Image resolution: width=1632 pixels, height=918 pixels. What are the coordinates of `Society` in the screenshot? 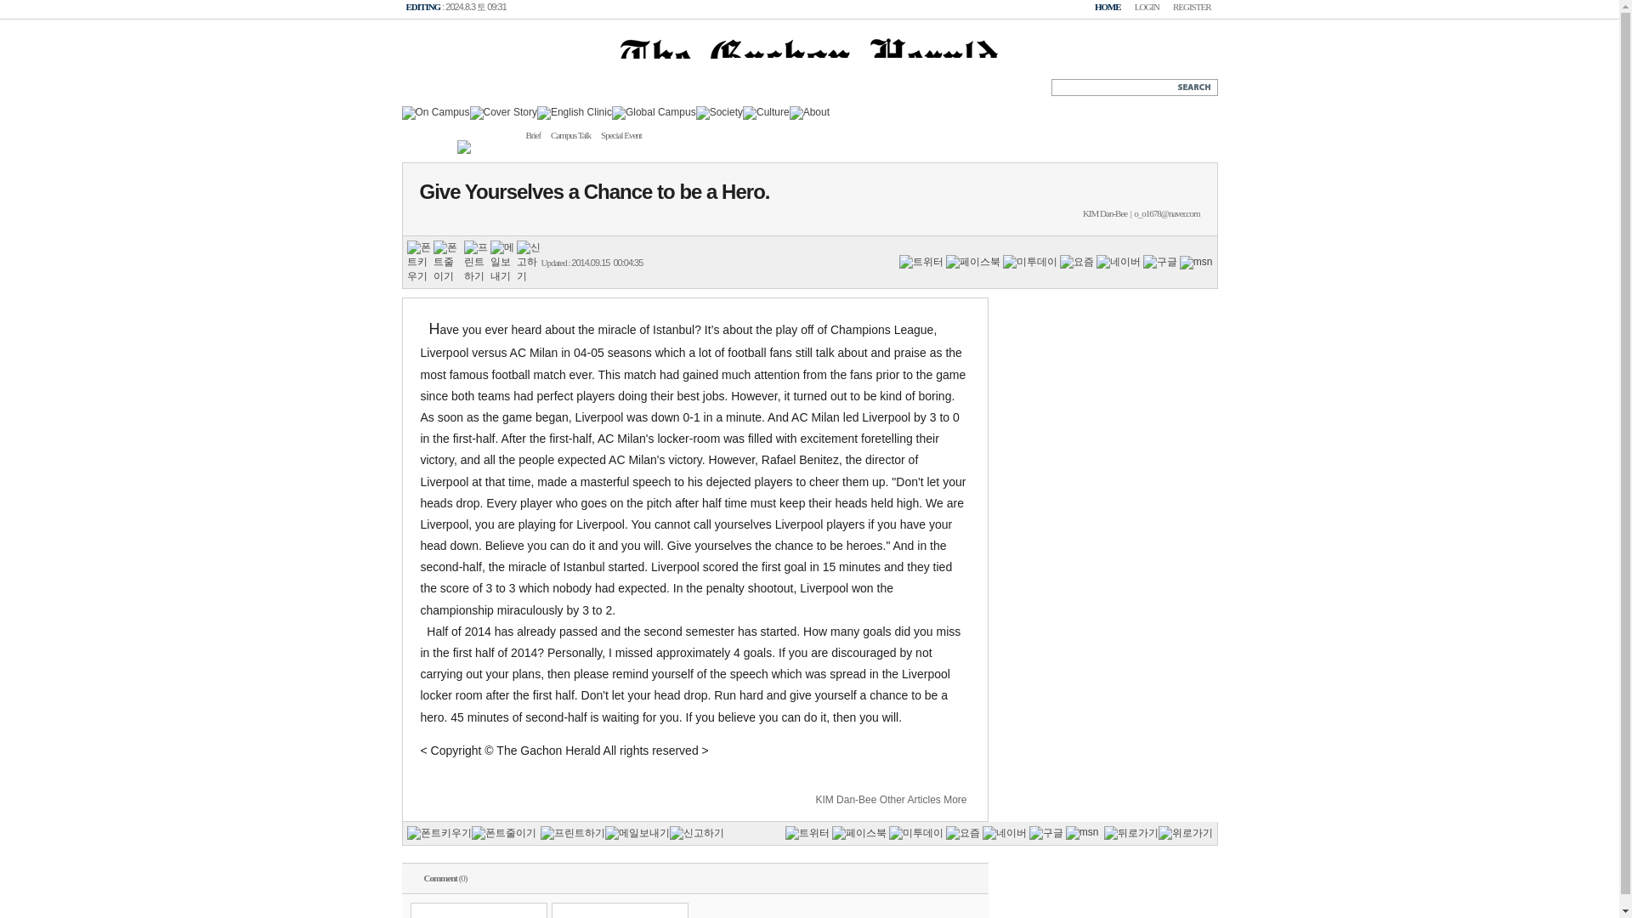 It's located at (719, 112).